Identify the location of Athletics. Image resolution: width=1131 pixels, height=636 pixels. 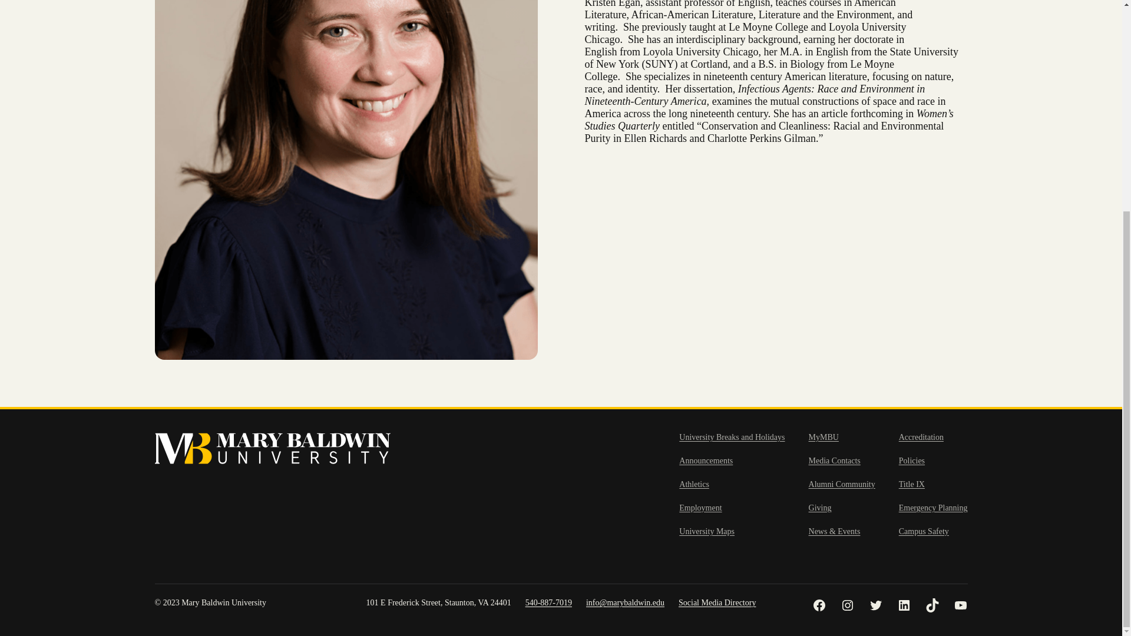
(694, 484).